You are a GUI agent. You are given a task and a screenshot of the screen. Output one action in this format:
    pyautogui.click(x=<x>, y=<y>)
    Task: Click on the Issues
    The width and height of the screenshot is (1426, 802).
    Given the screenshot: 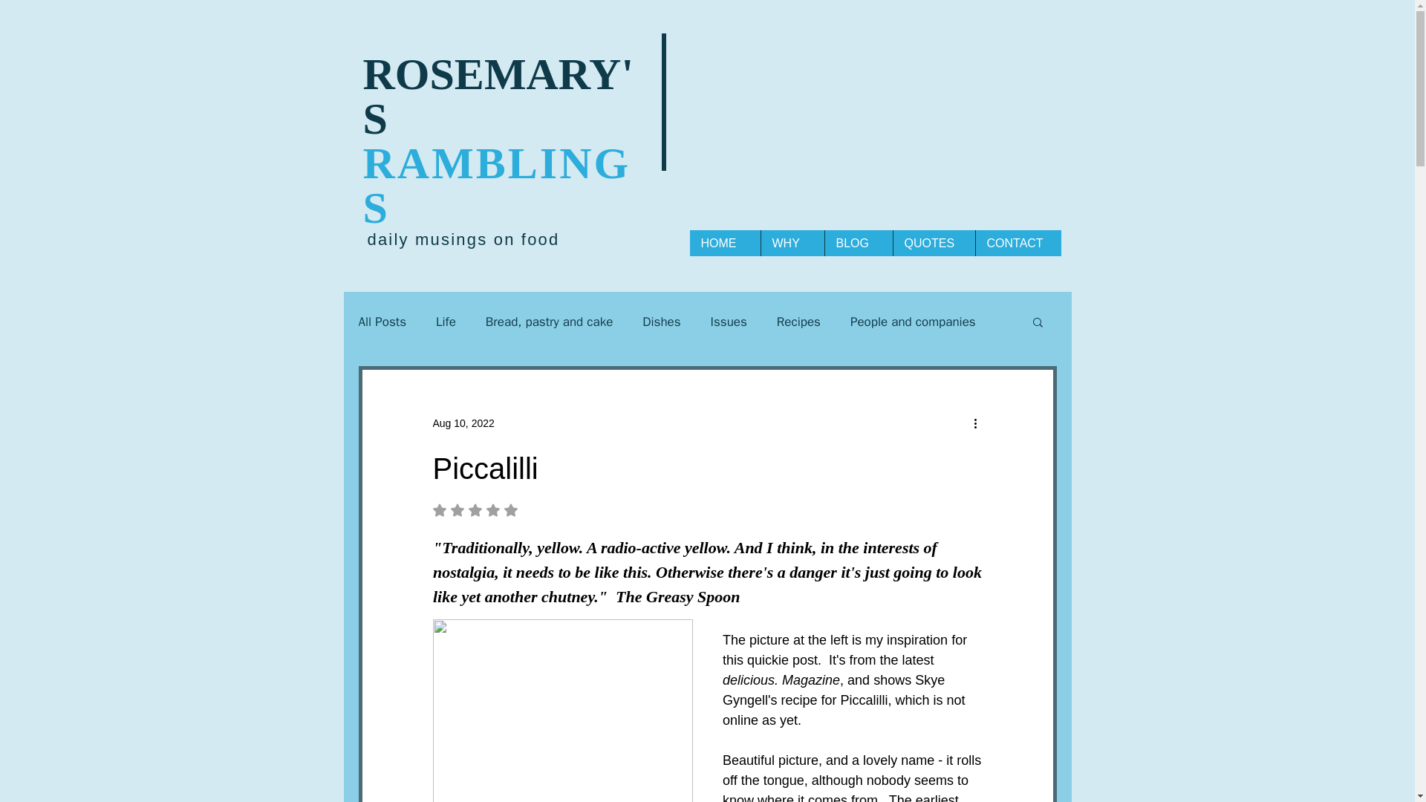 What is the action you would take?
    pyautogui.click(x=729, y=322)
    